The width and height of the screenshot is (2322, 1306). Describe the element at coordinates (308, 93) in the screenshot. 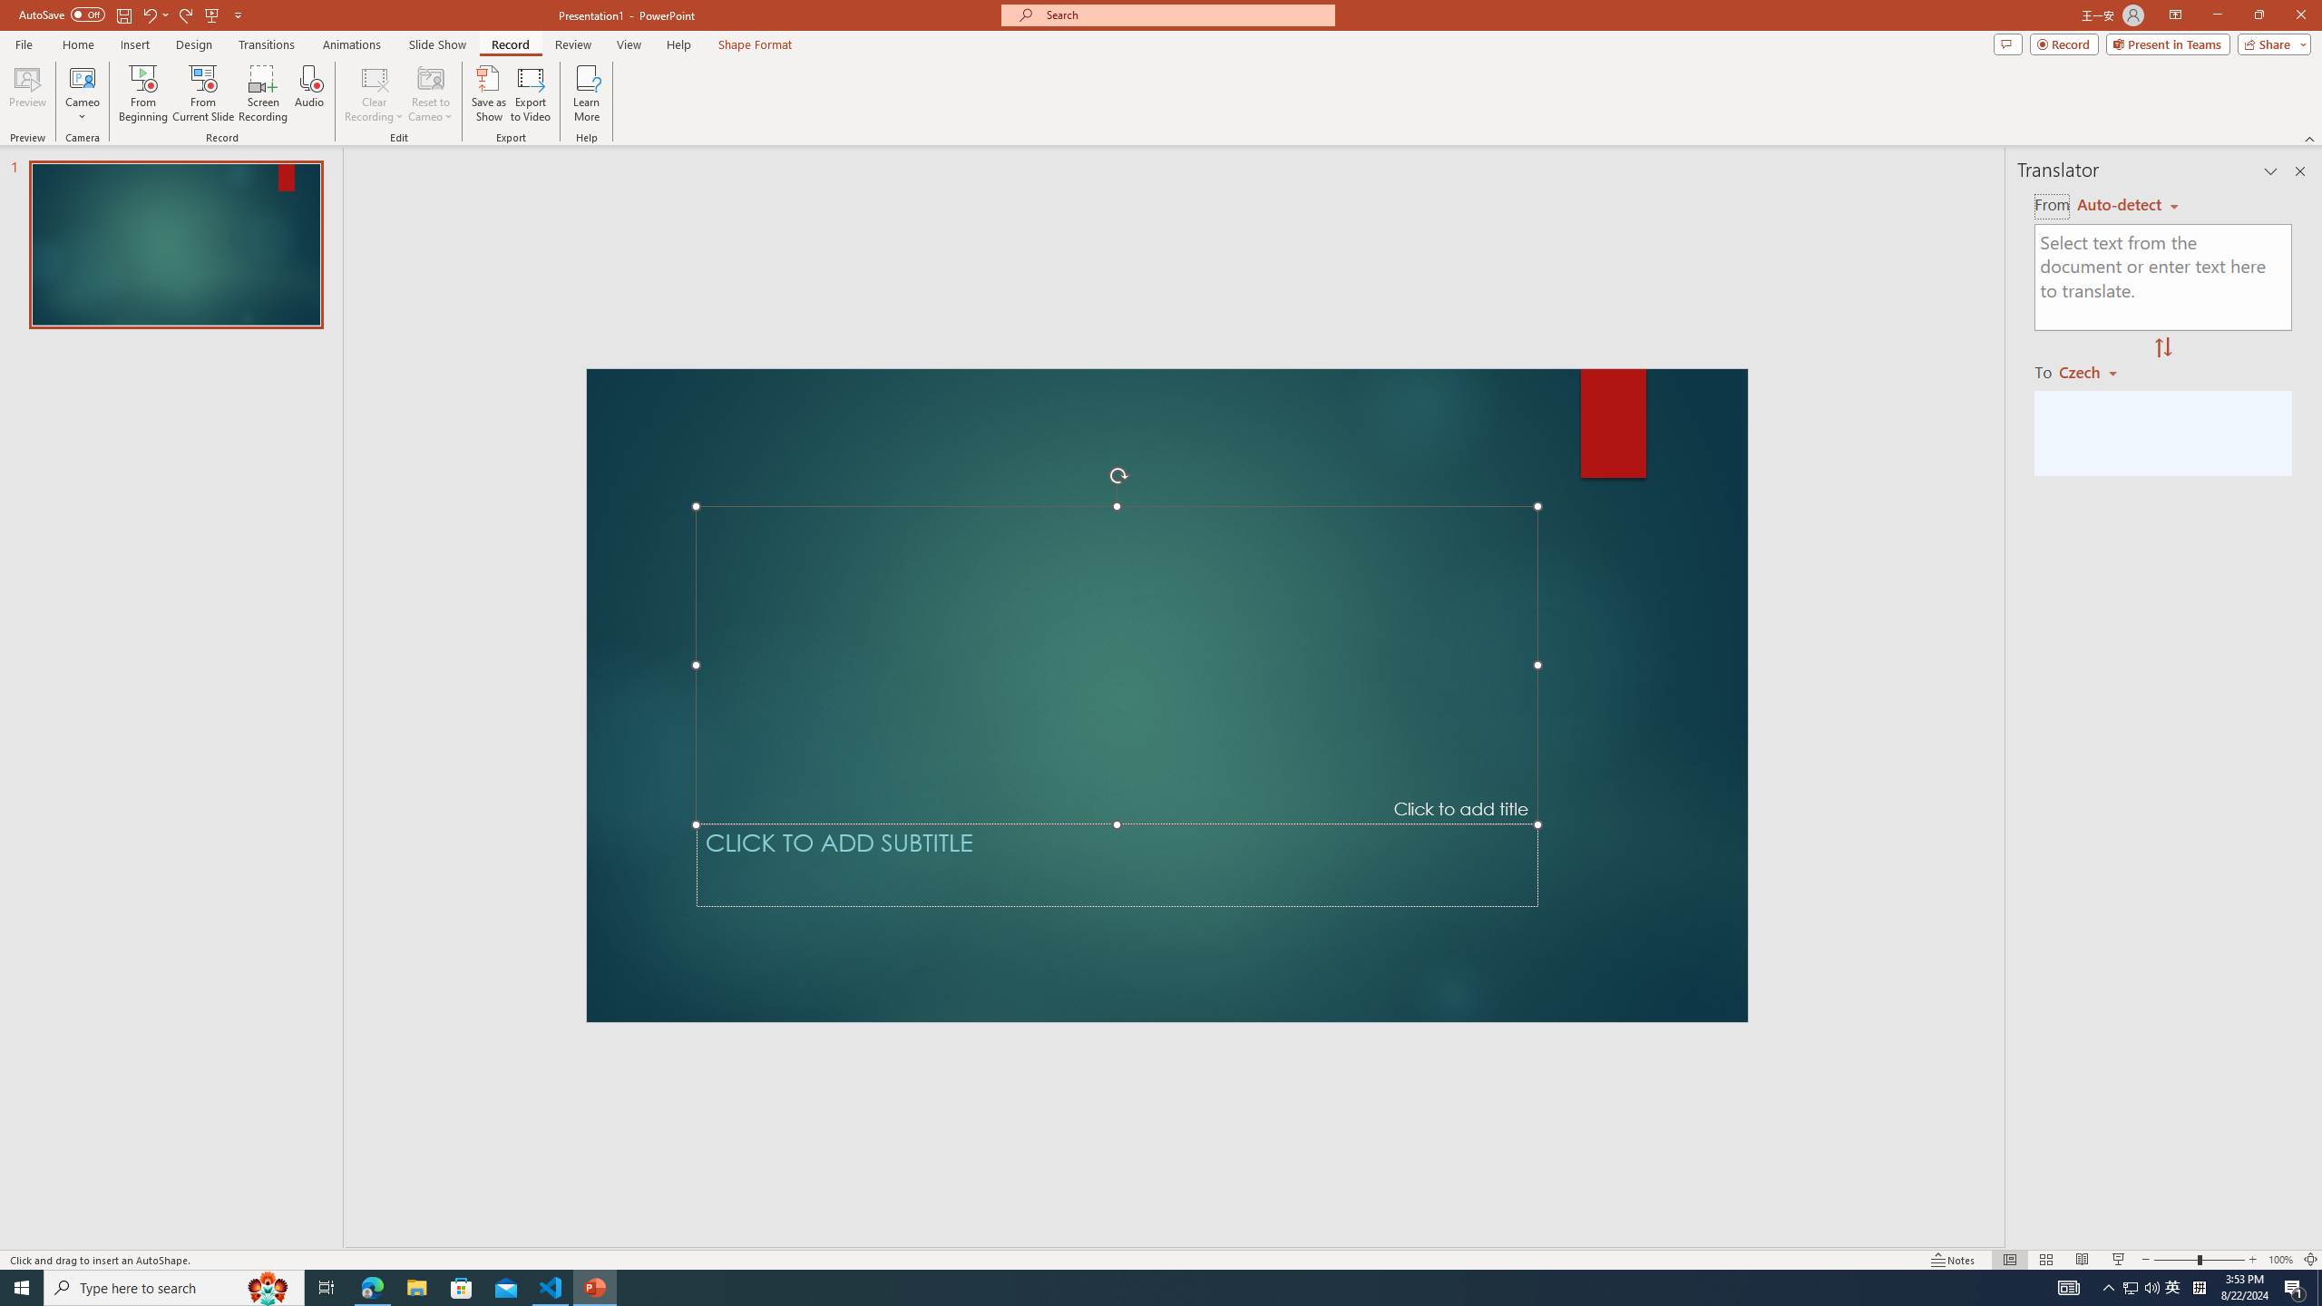

I see `Audio` at that location.